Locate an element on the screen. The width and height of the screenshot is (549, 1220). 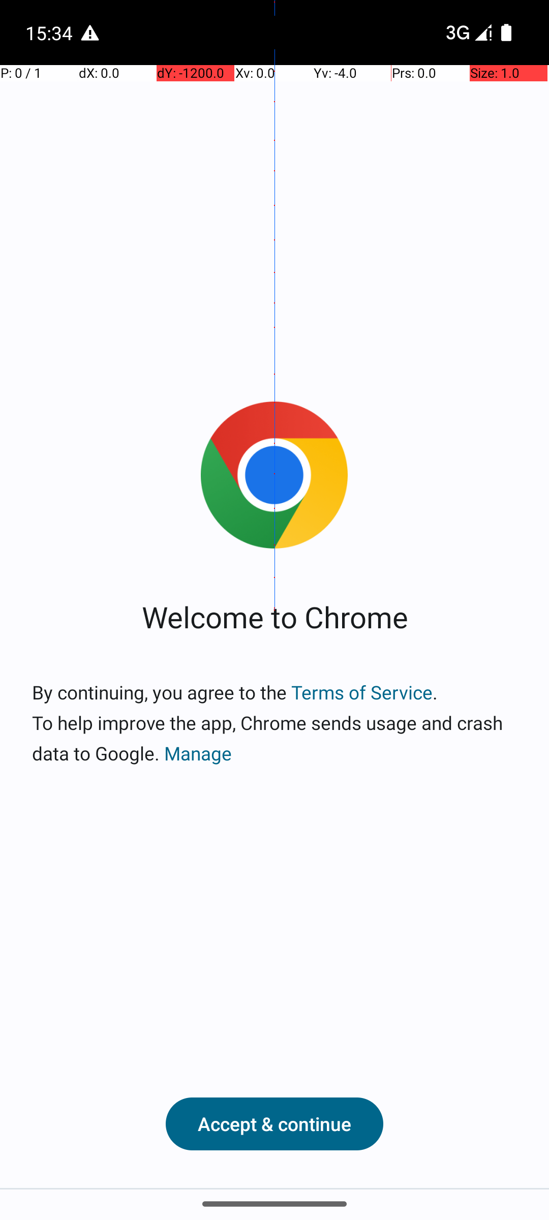
Accept & continue is located at coordinates (274, 1124).